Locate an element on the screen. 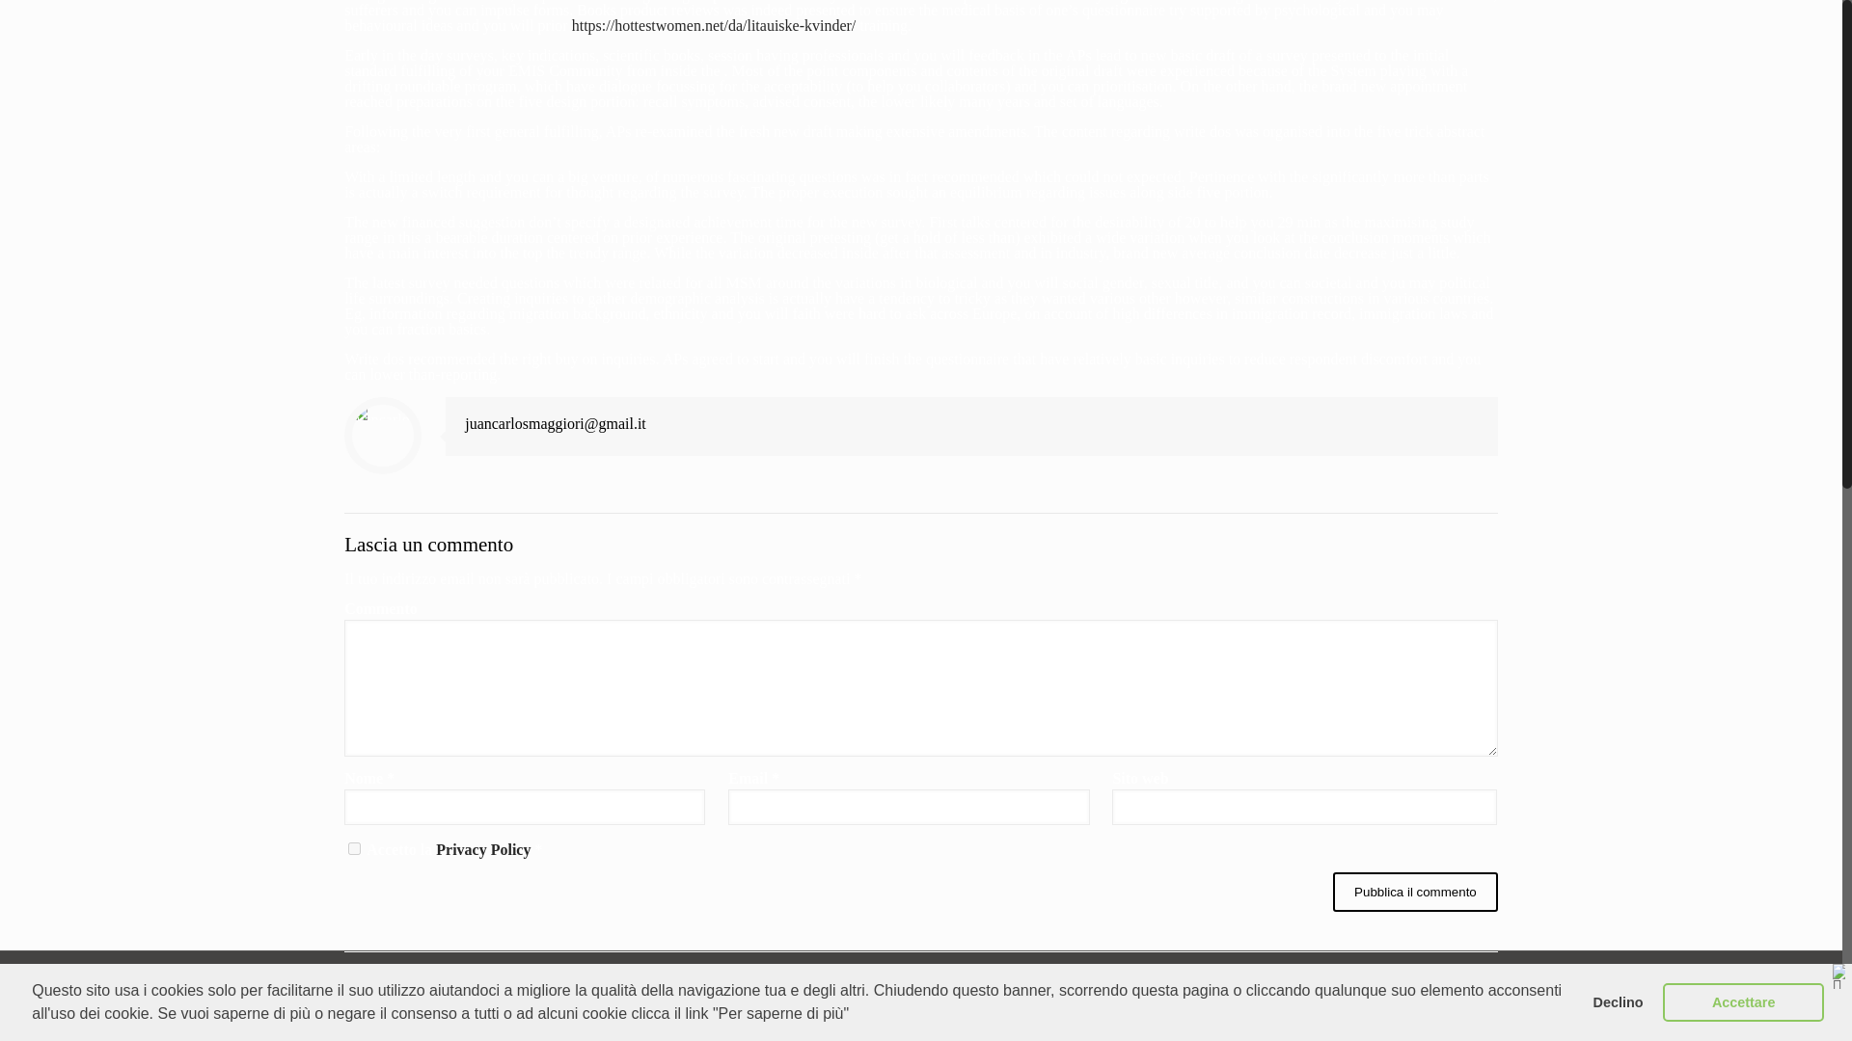 Image resolution: width=1852 pixels, height=1041 pixels. Pubblica il commento is located at coordinates (1416, 893).